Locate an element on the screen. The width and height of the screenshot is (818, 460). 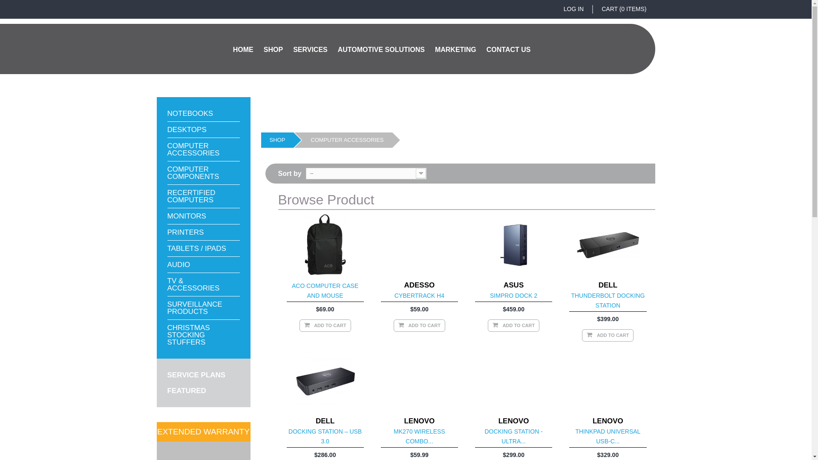
TABLETS / IPADS is located at coordinates (196, 249).